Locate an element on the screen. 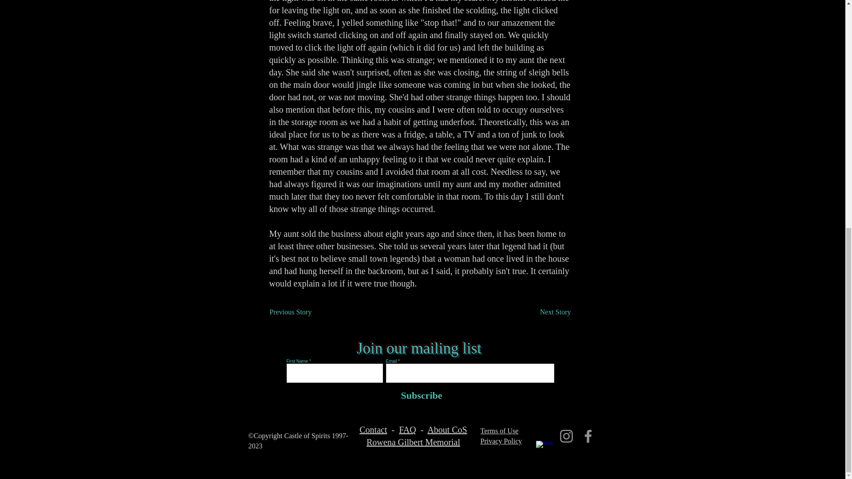 Image resolution: width=852 pixels, height=479 pixels. Terms of Use is located at coordinates (499, 431).